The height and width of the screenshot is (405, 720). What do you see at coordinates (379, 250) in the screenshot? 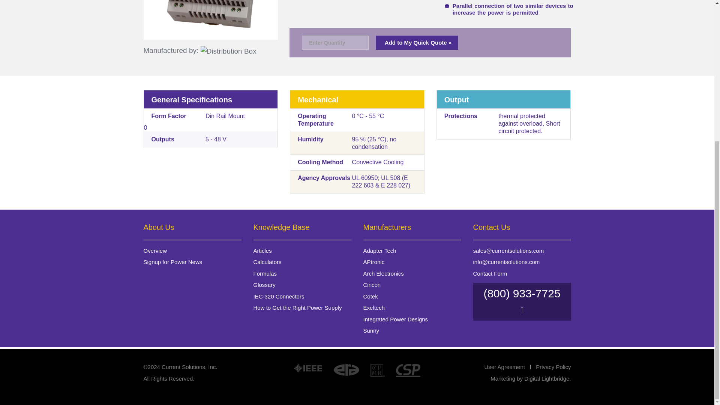
I see `Adapter Tech` at bounding box center [379, 250].